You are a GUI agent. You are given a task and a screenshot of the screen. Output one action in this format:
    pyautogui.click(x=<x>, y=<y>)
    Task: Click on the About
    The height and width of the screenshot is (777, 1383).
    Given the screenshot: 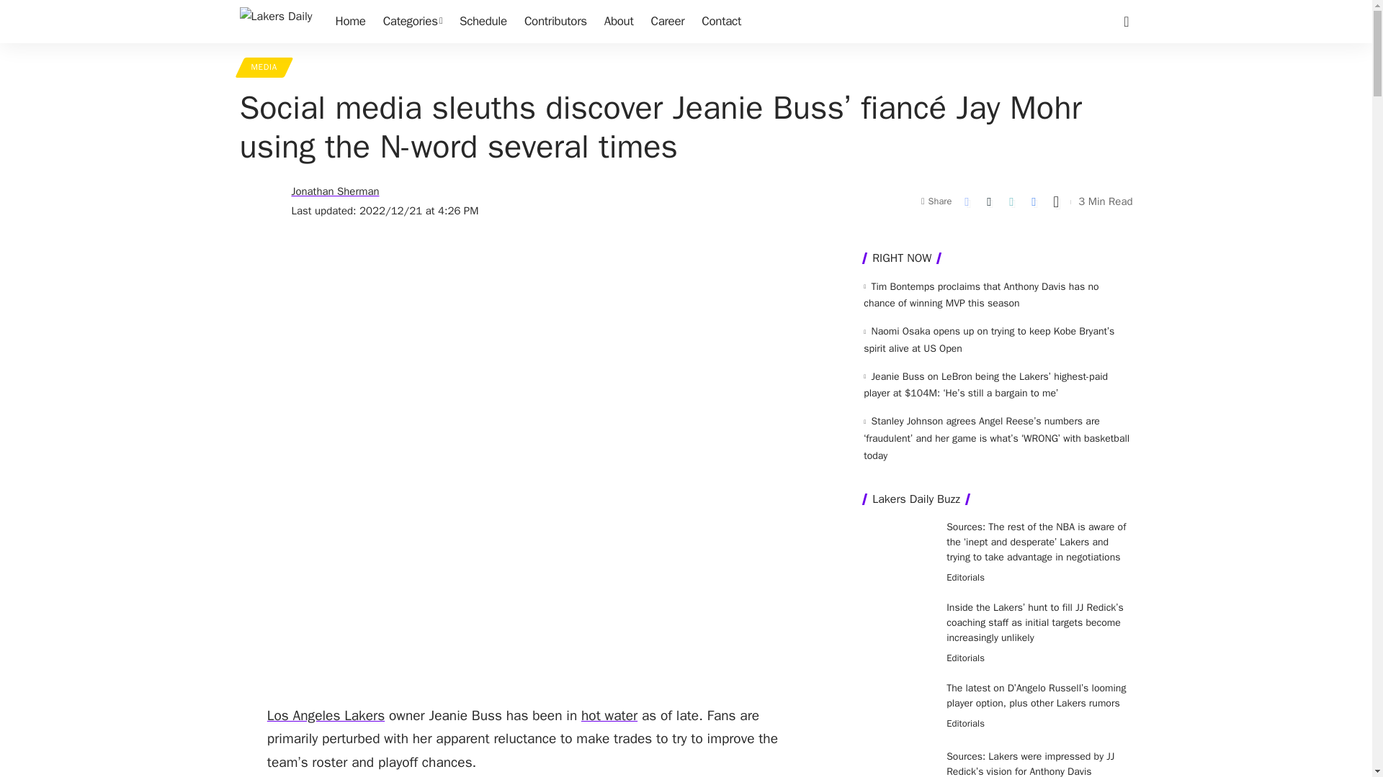 What is the action you would take?
    pyautogui.click(x=619, y=22)
    